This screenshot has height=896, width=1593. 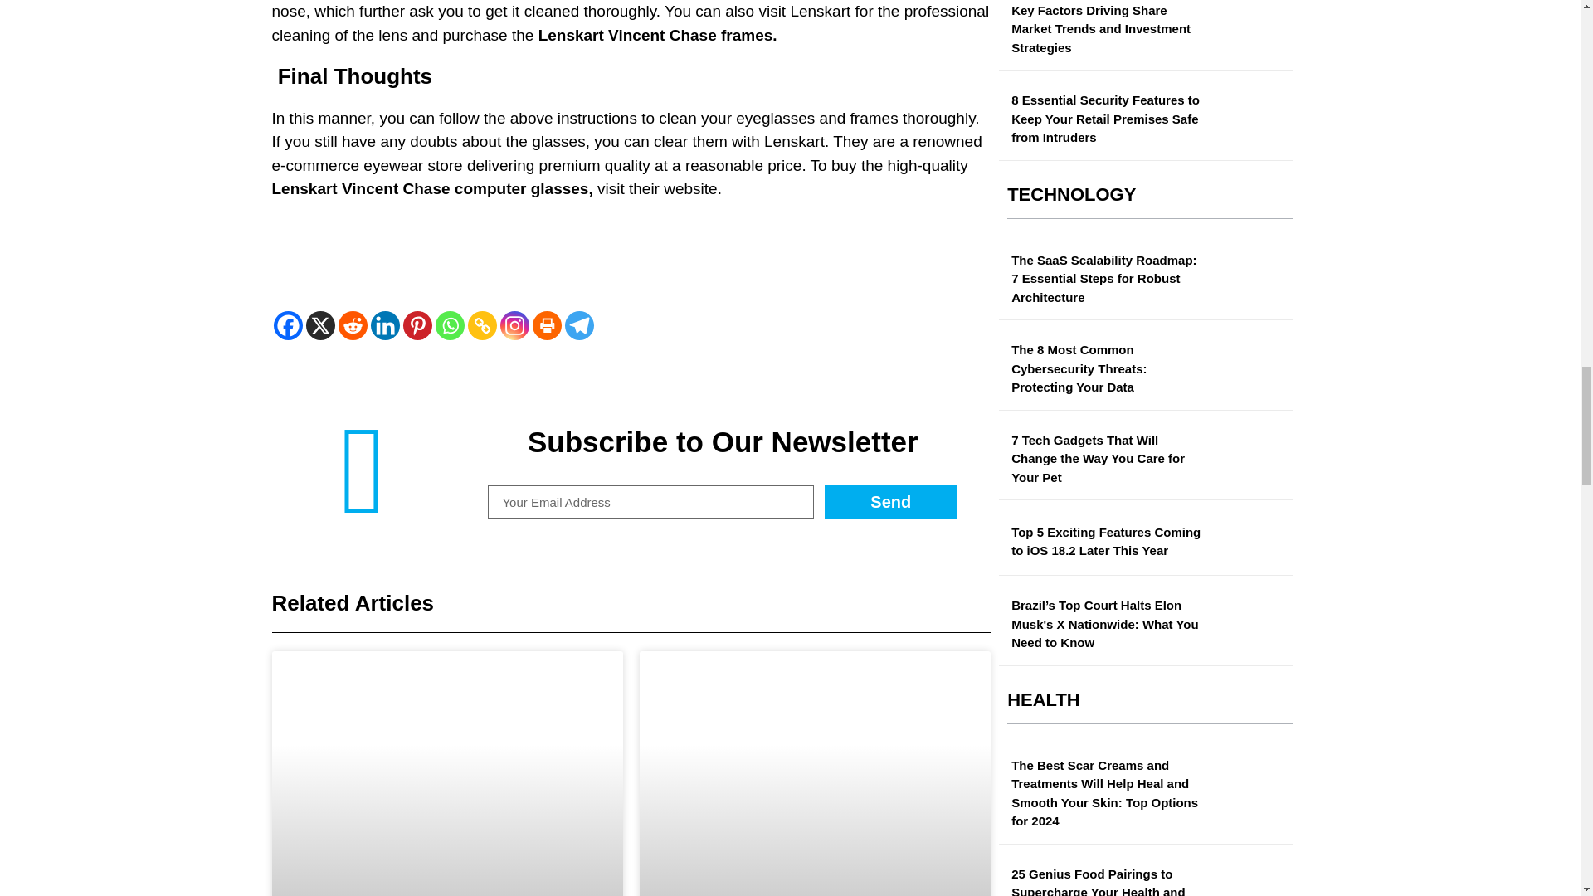 What do you see at coordinates (417, 325) in the screenshot?
I see `Pinterest` at bounding box center [417, 325].